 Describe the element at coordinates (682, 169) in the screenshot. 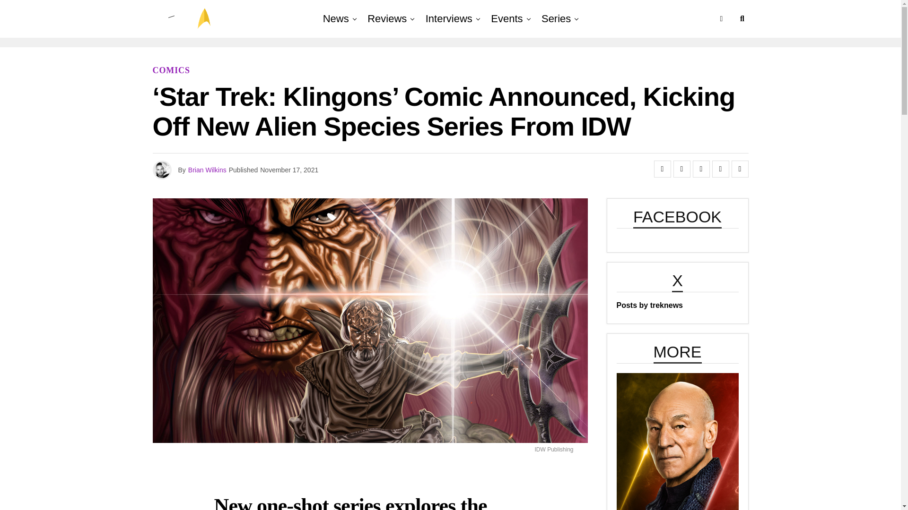

I see `Tweet This Post` at that location.